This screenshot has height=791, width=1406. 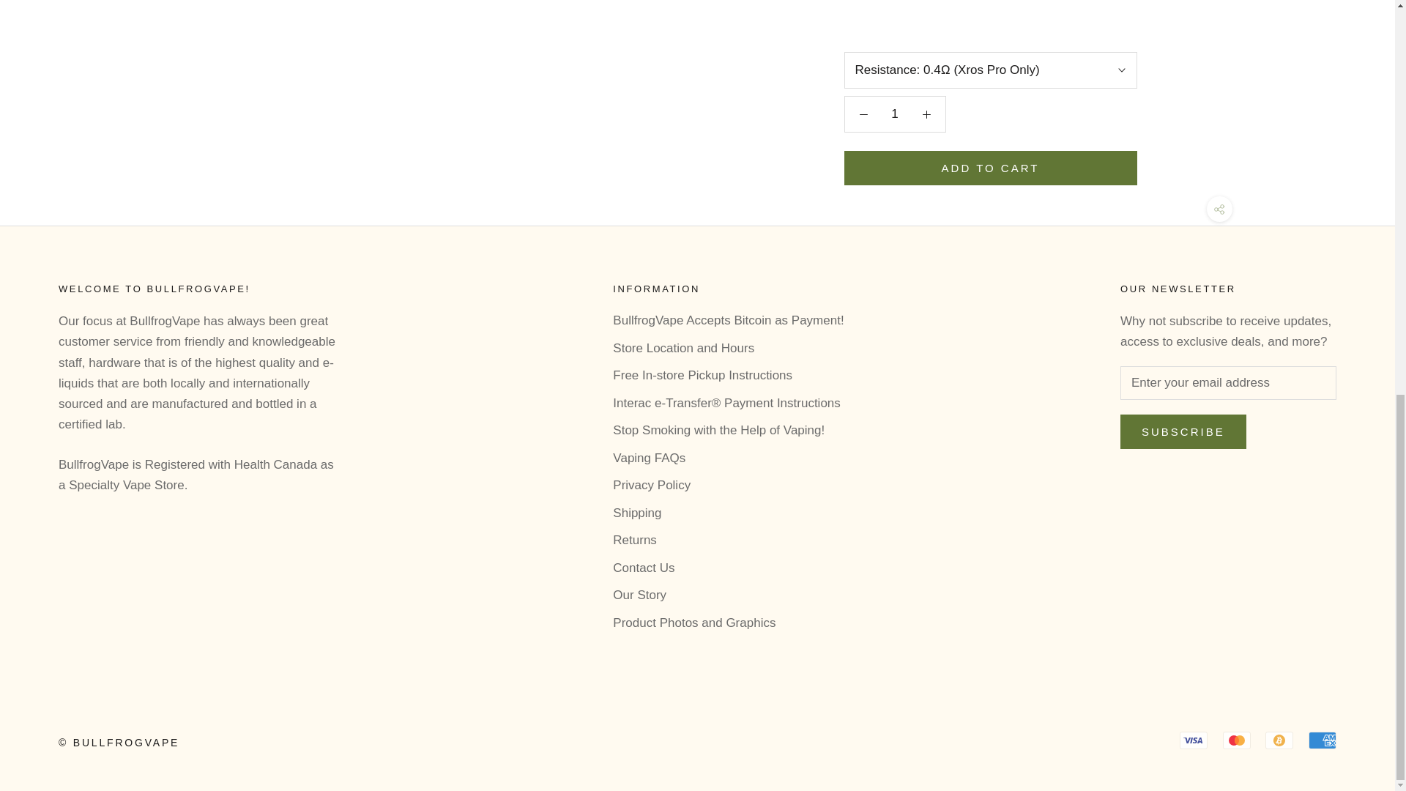 What do you see at coordinates (1323, 740) in the screenshot?
I see `American Express` at bounding box center [1323, 740].